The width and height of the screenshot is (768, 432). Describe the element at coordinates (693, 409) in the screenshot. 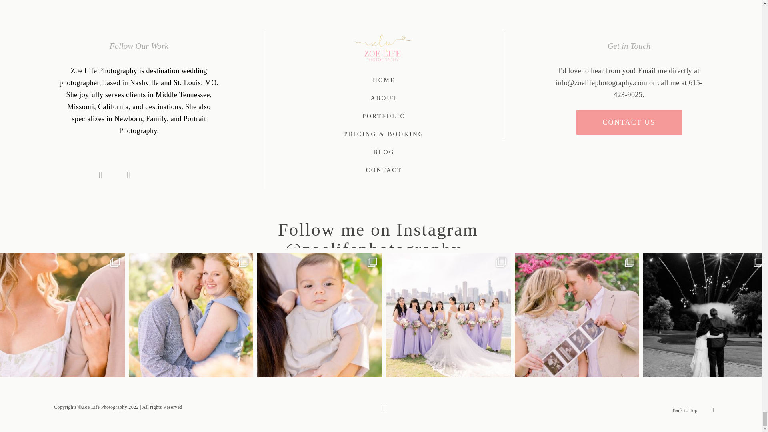

I see `Back to Top` at that location.